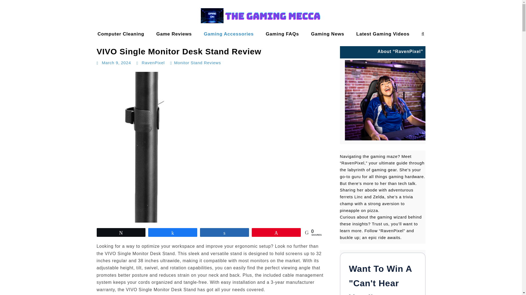 The image size is (526, 295). I want to click on Latest Gaming Videos, so click(383, 34).